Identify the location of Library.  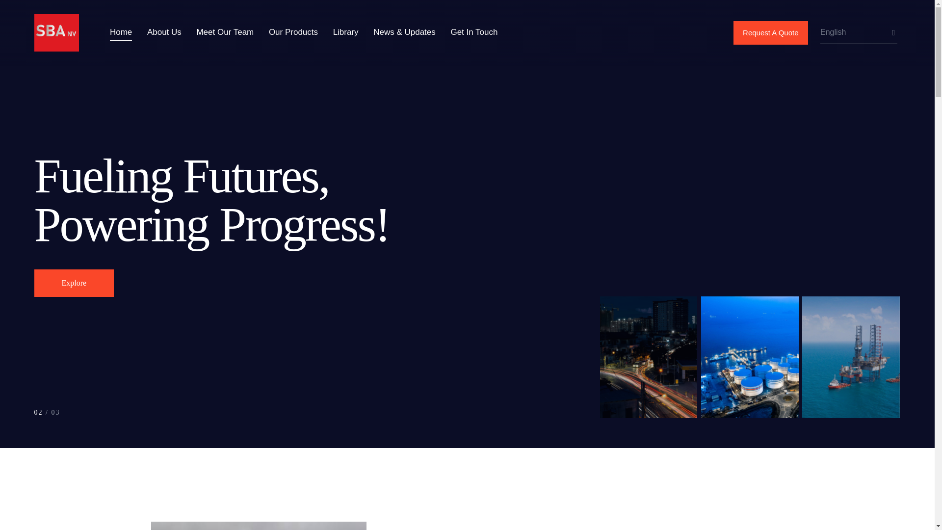
(345, 32).